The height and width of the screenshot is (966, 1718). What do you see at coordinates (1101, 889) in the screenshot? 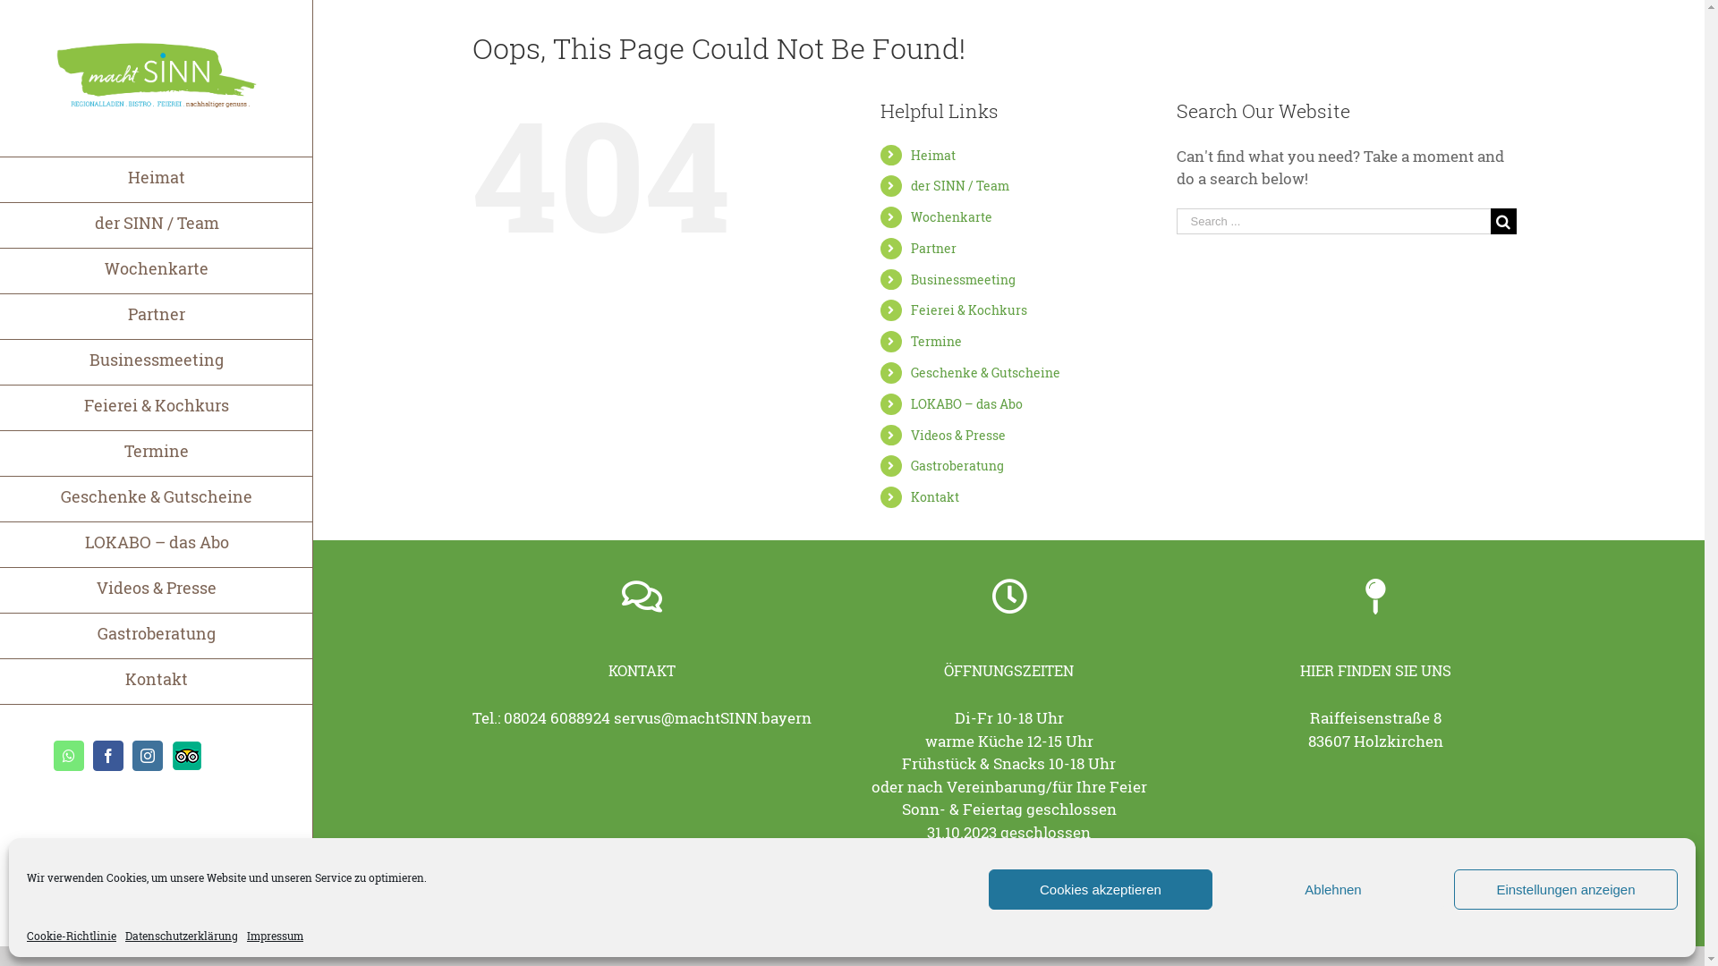
I see `Cookies akzeptieren` at bounding box center [1101, 889].